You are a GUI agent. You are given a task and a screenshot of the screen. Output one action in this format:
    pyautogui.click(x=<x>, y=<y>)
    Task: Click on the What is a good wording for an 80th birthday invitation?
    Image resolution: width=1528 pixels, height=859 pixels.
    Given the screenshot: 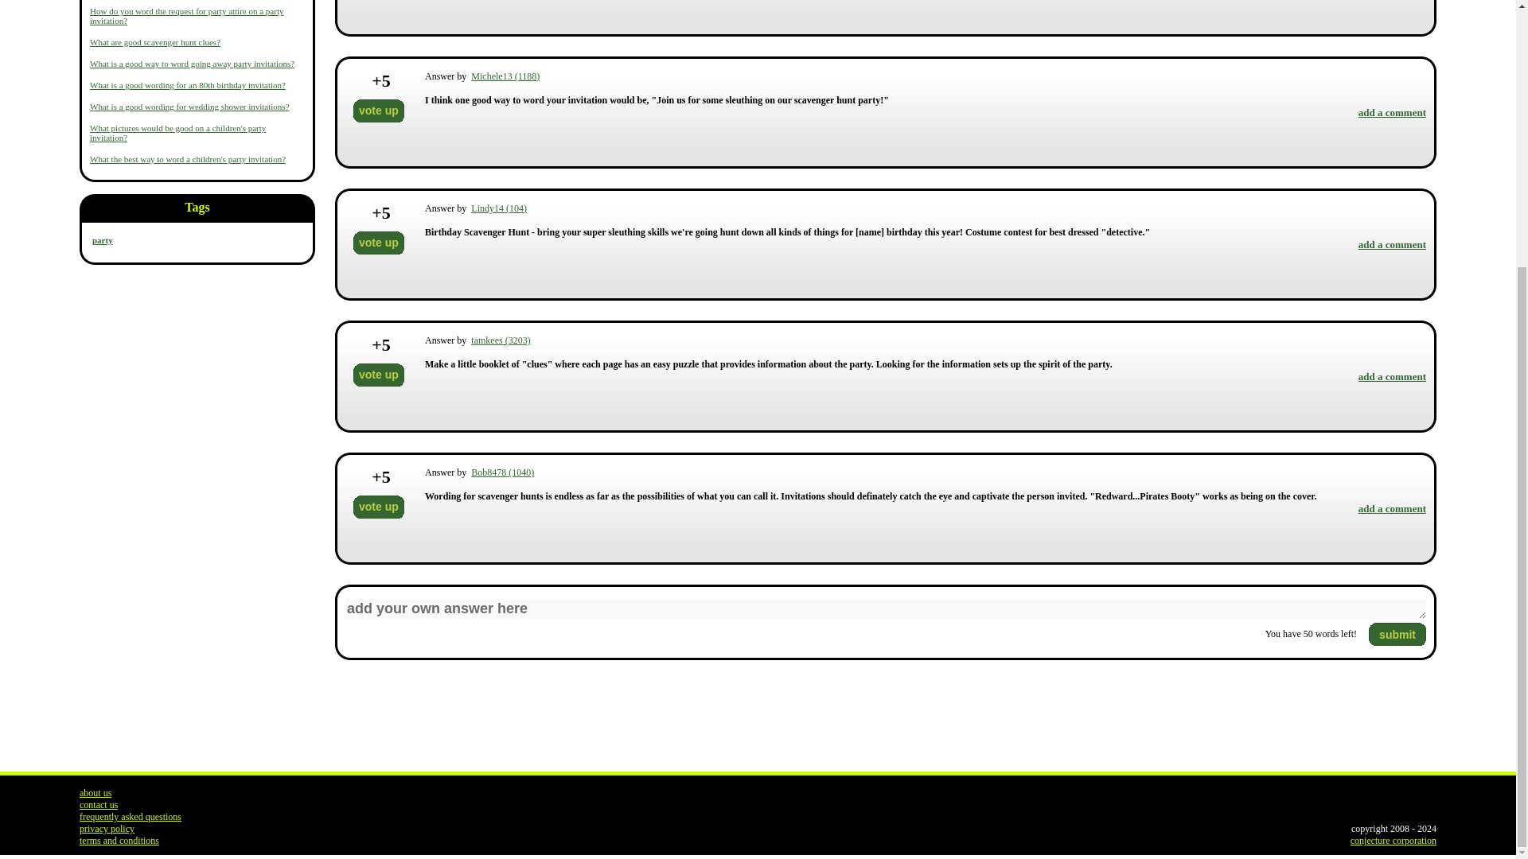 What is the action you would take?
    pyautogui.click(x=188, y=85)
    